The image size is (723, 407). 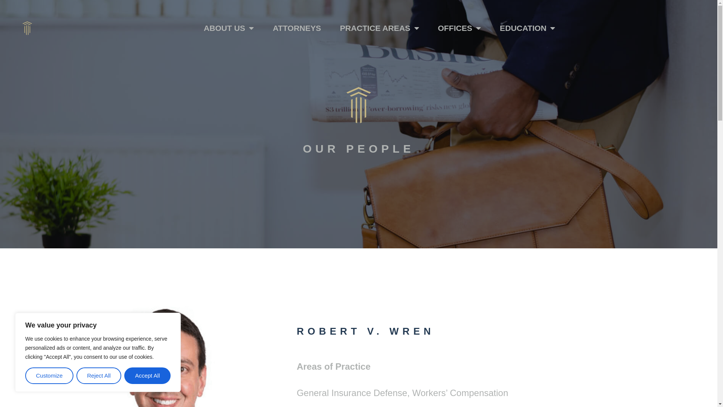 I want to click on PRACTICE AREAS, so click(x=380, y=23).